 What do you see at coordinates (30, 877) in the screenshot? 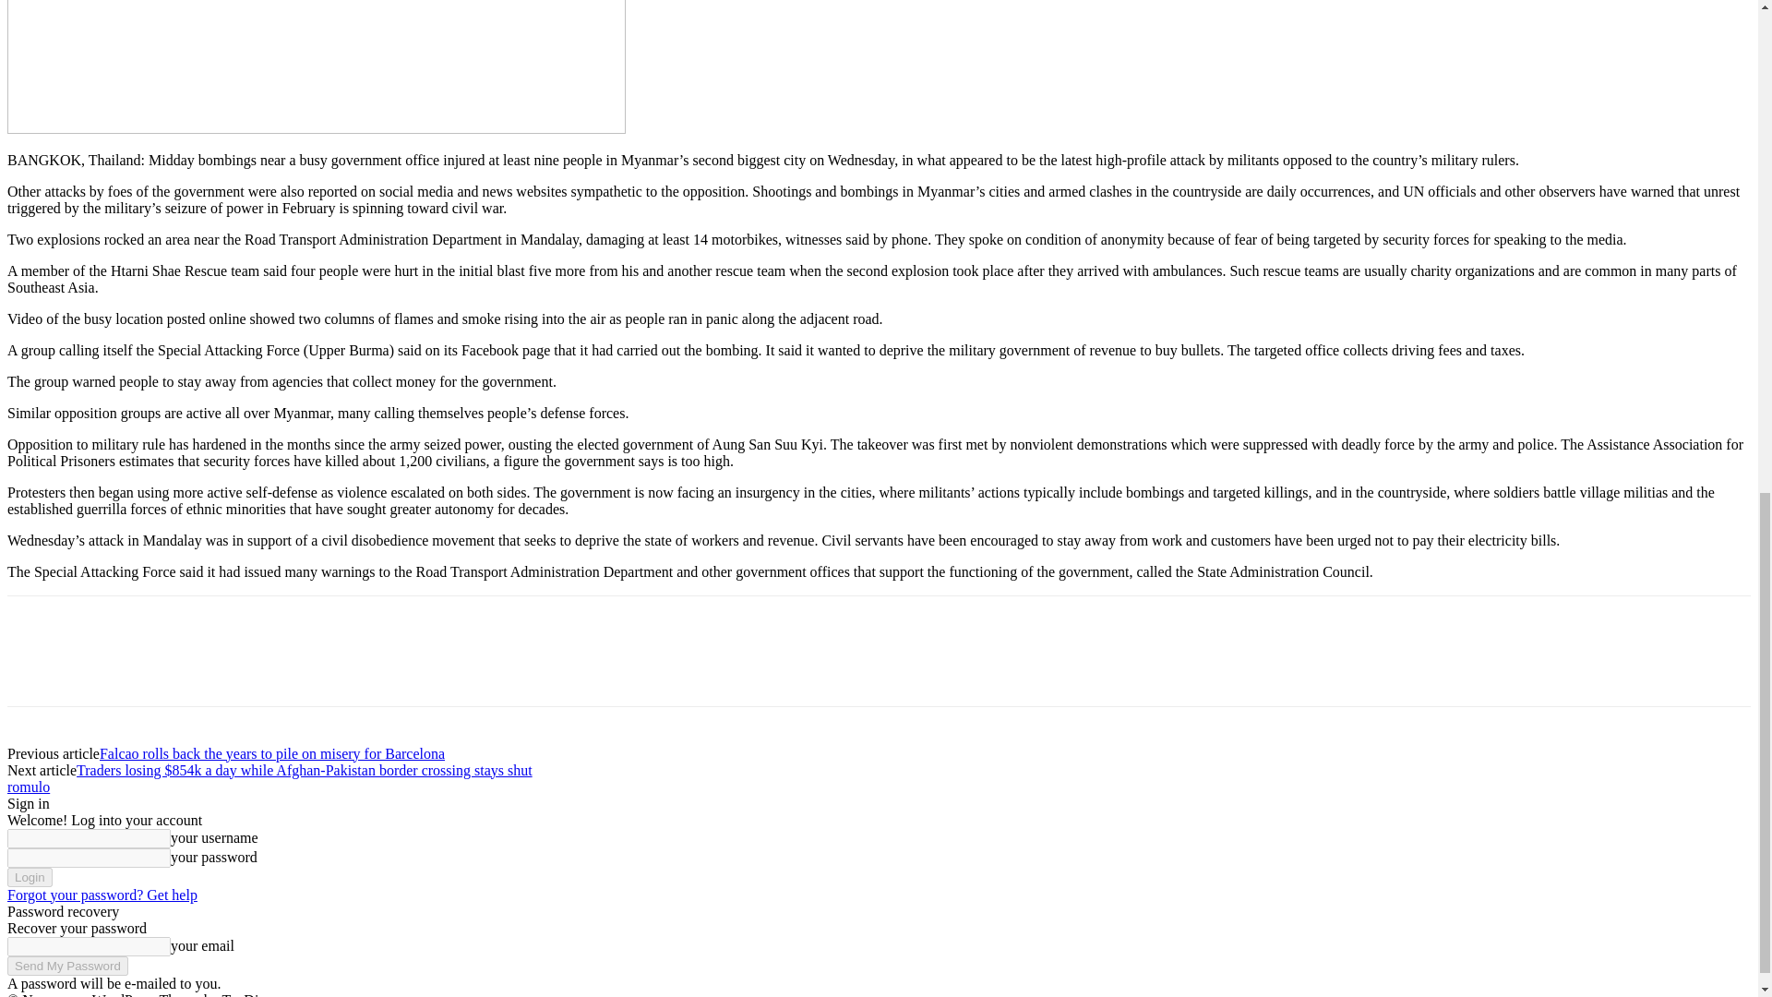
I see `Login` at bounding box center [30, 877].